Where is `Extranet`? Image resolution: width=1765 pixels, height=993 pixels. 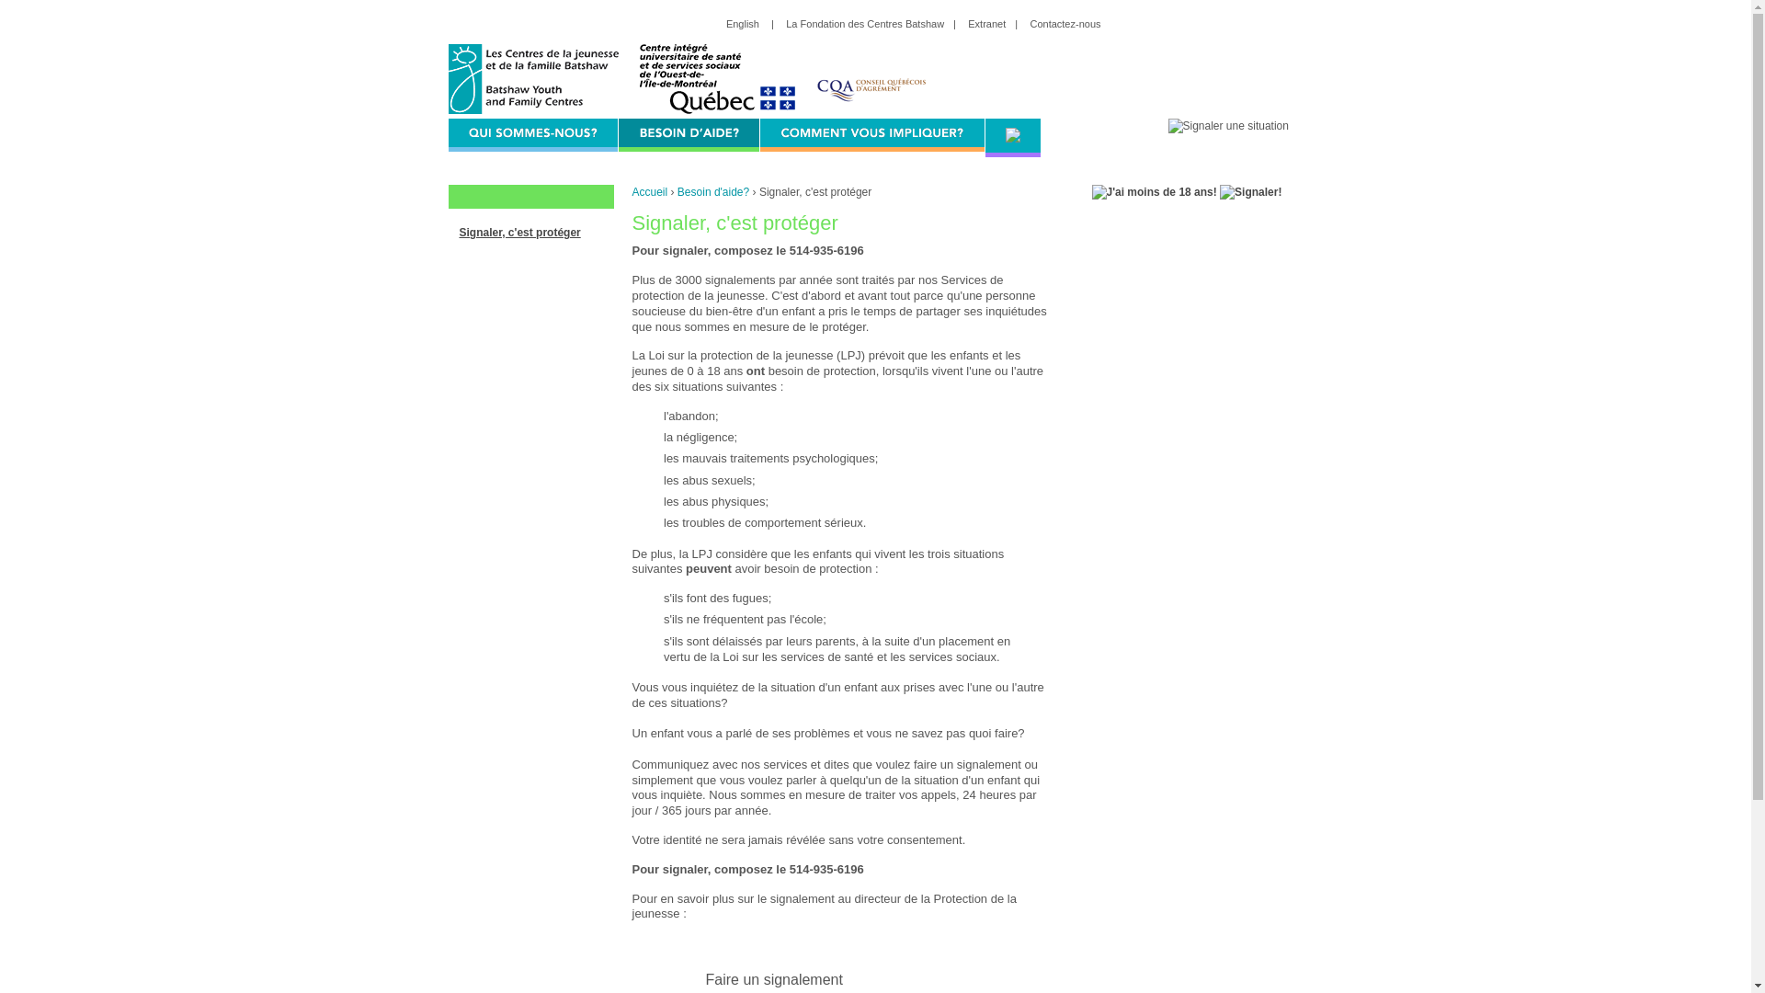 Extranet is located at coordinates (991, 24).